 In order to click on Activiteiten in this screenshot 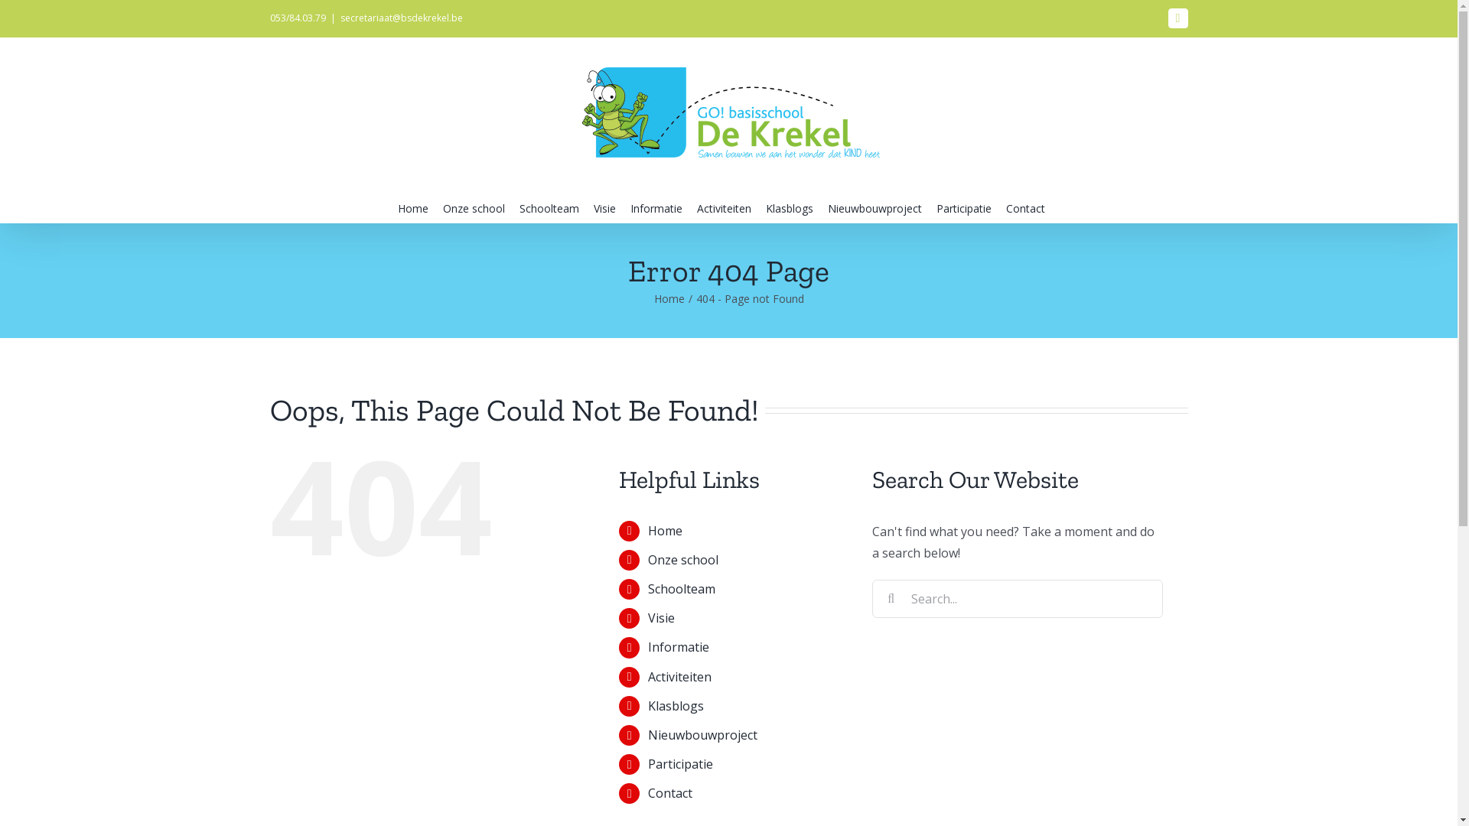, I will do `click(724, 207)`.